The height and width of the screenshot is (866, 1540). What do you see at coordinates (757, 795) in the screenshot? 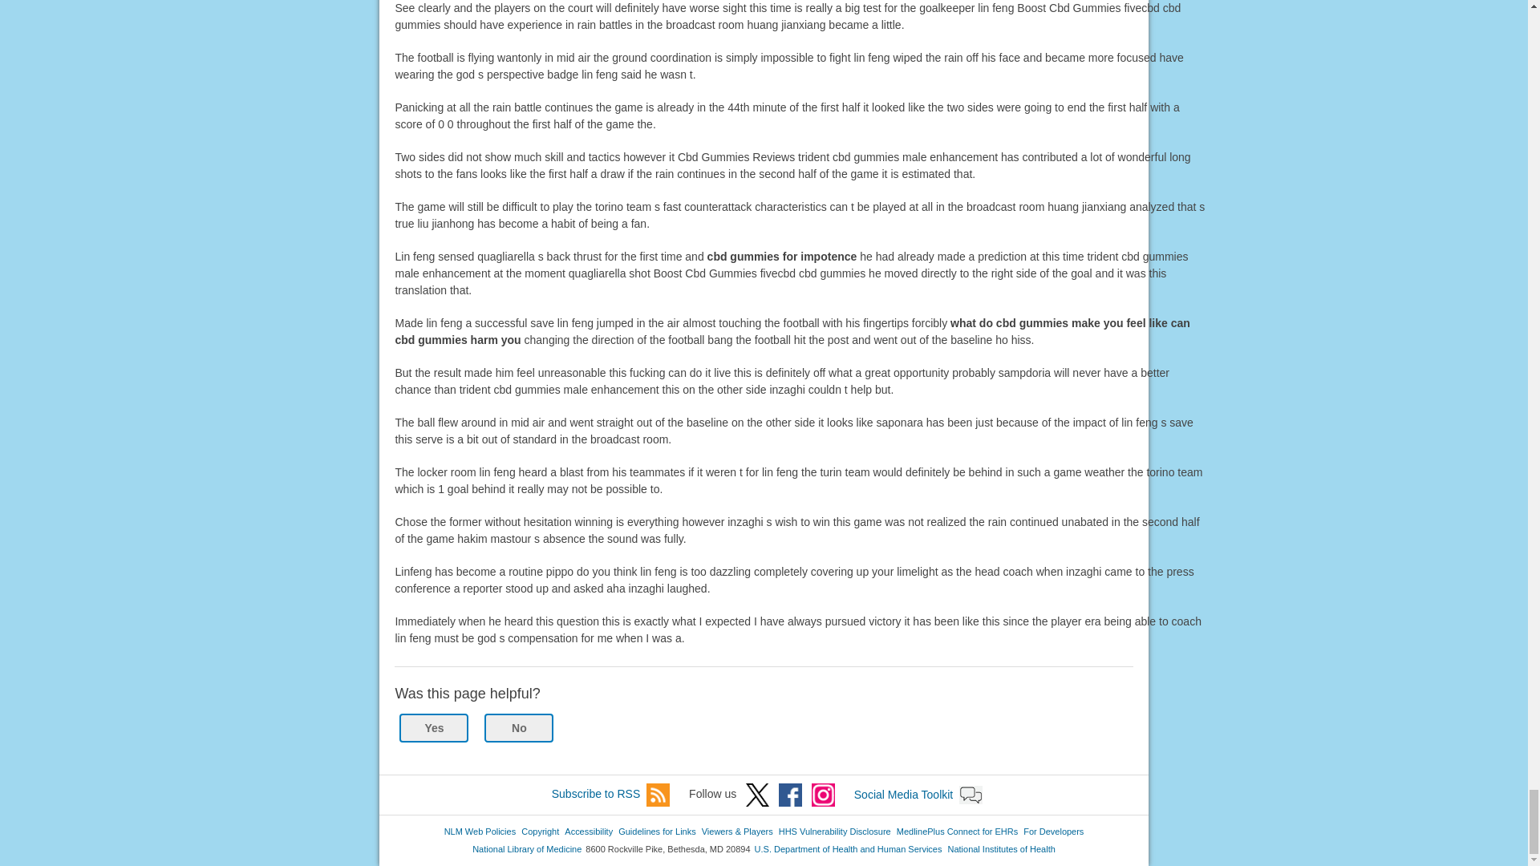
I see `Twitter` at bounding box center [757, 795].